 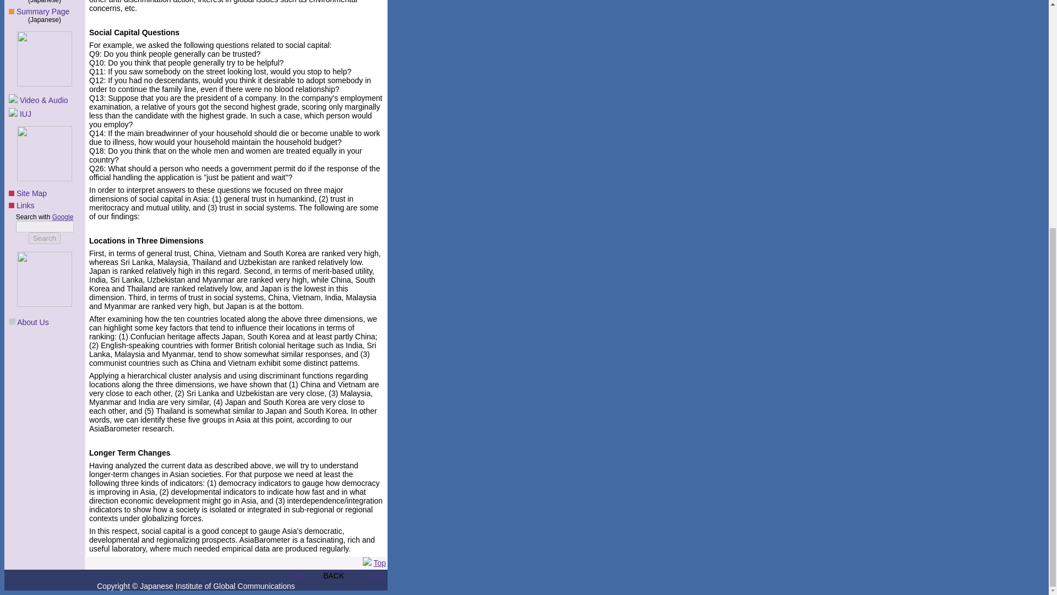 What do you see at coordinates (374, 575) in the screenshot?
I see `HOME` at bounding box center [374, 575].